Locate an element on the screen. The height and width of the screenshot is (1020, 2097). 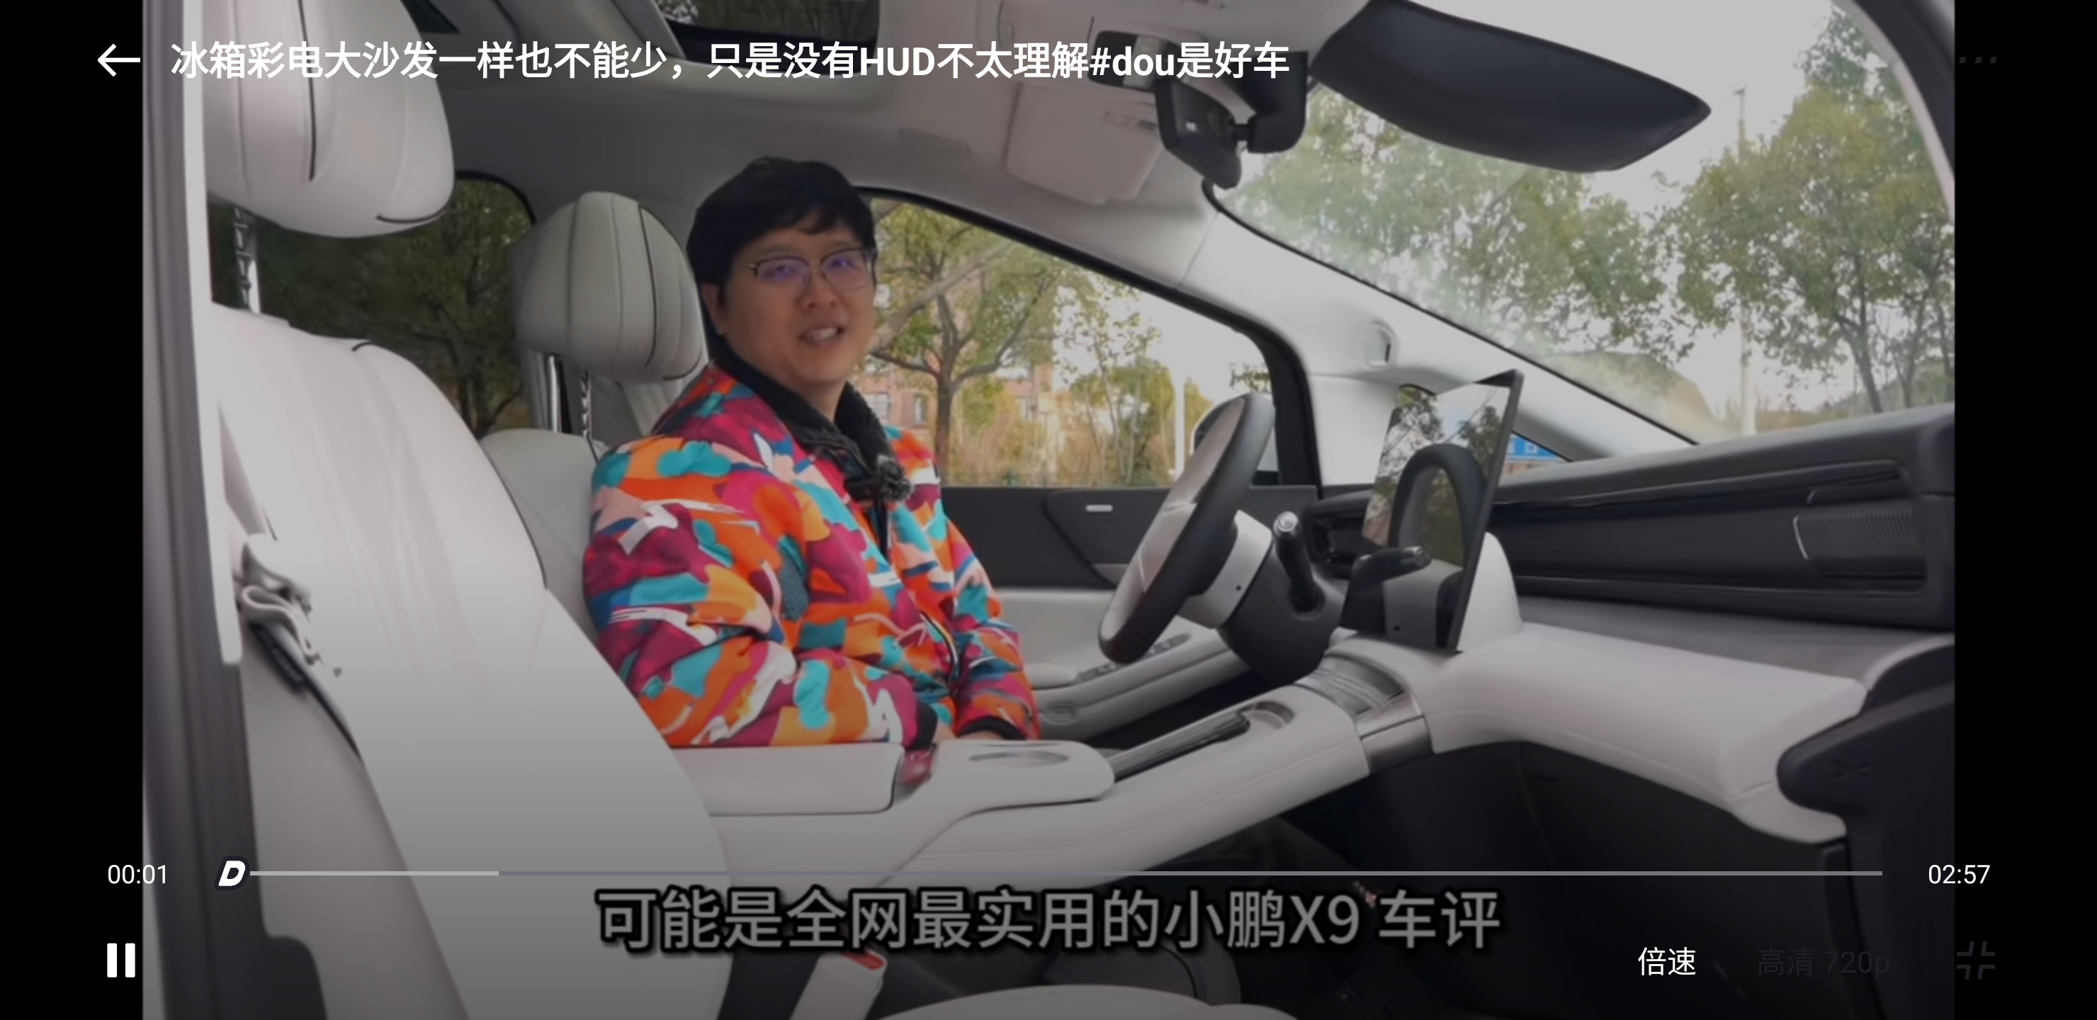
 is located at coordinates (1975, 960).